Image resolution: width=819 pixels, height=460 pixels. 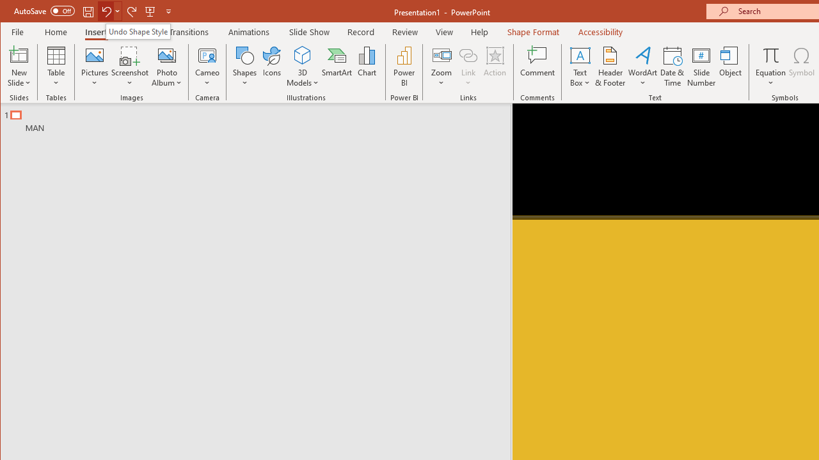 I want to click on Insert, so click(x=96, y=32).